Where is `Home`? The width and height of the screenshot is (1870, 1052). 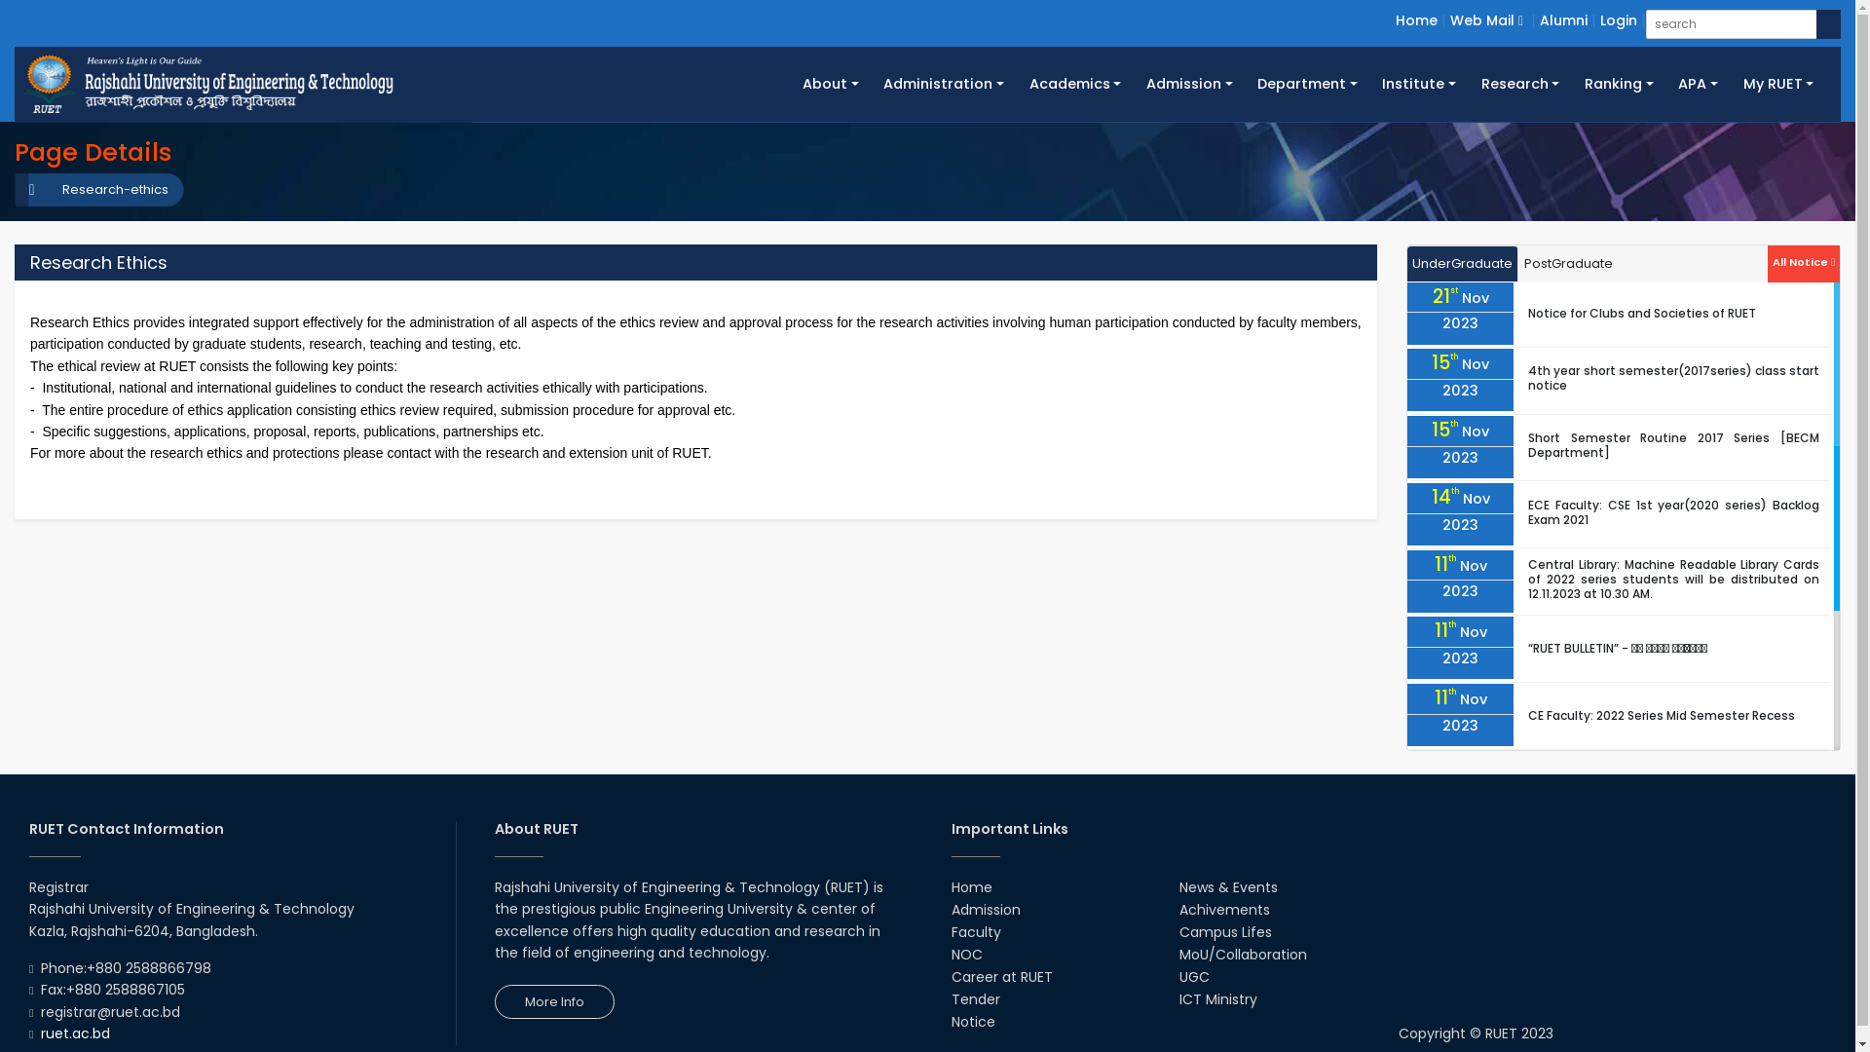
Home is located at coordinates (1416, 20).